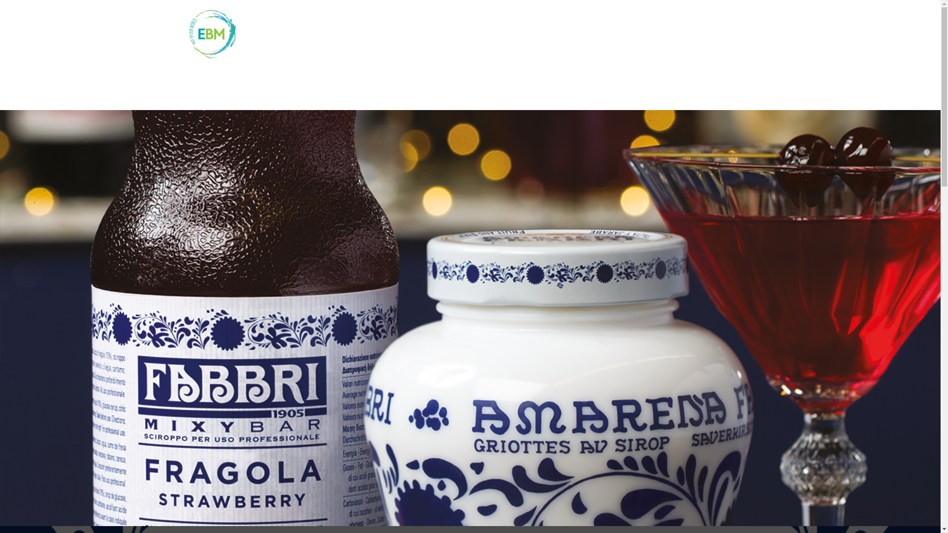  I want to click on Buy Online, so click(728, 35).